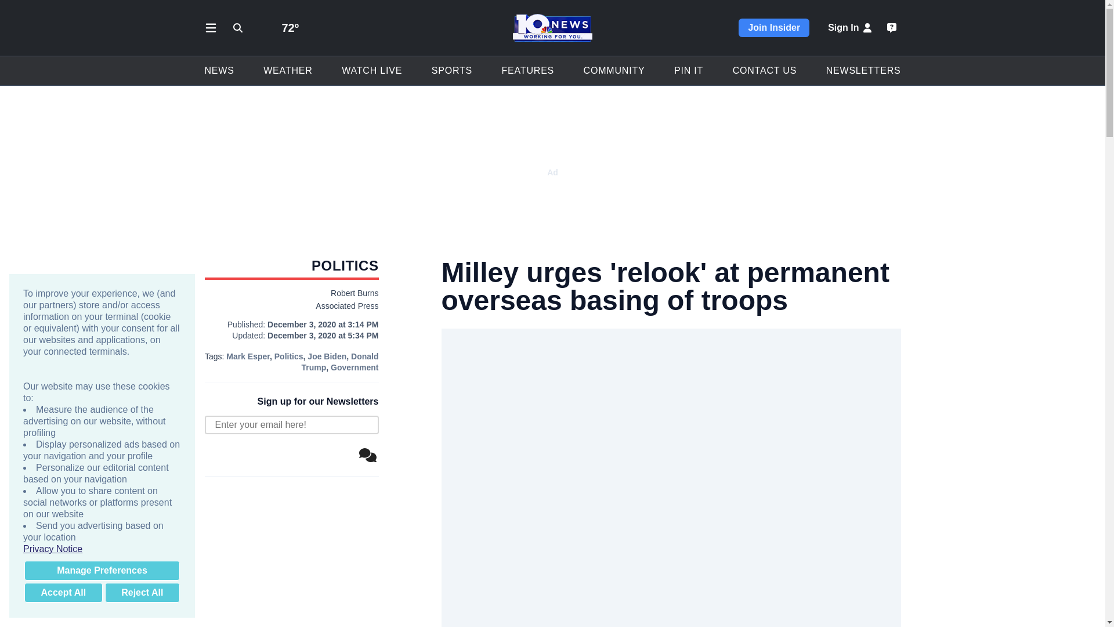 The image size is (1114, 627). What do you see at coordinates (851, 28) in the screenshot?
I see `Sign In` at bounding box center [851, 28].